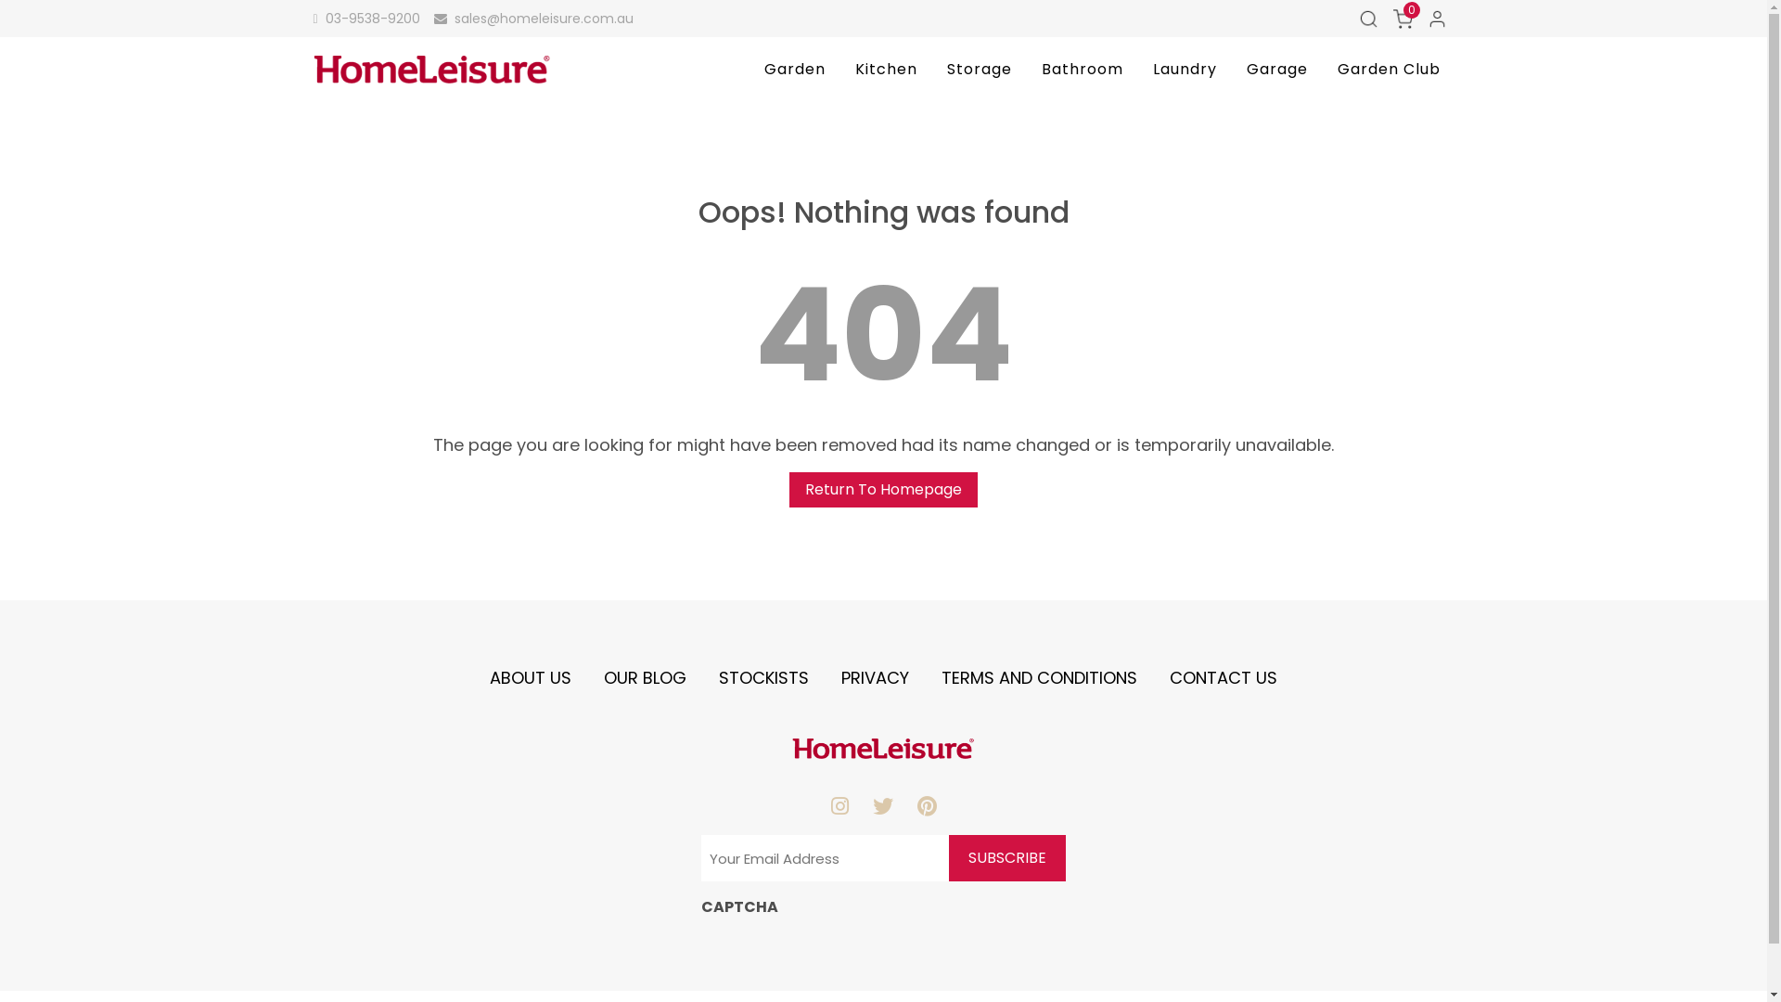 This screenshot has width=1781, height=1002. I want to click on Garden, so click(795, 70).